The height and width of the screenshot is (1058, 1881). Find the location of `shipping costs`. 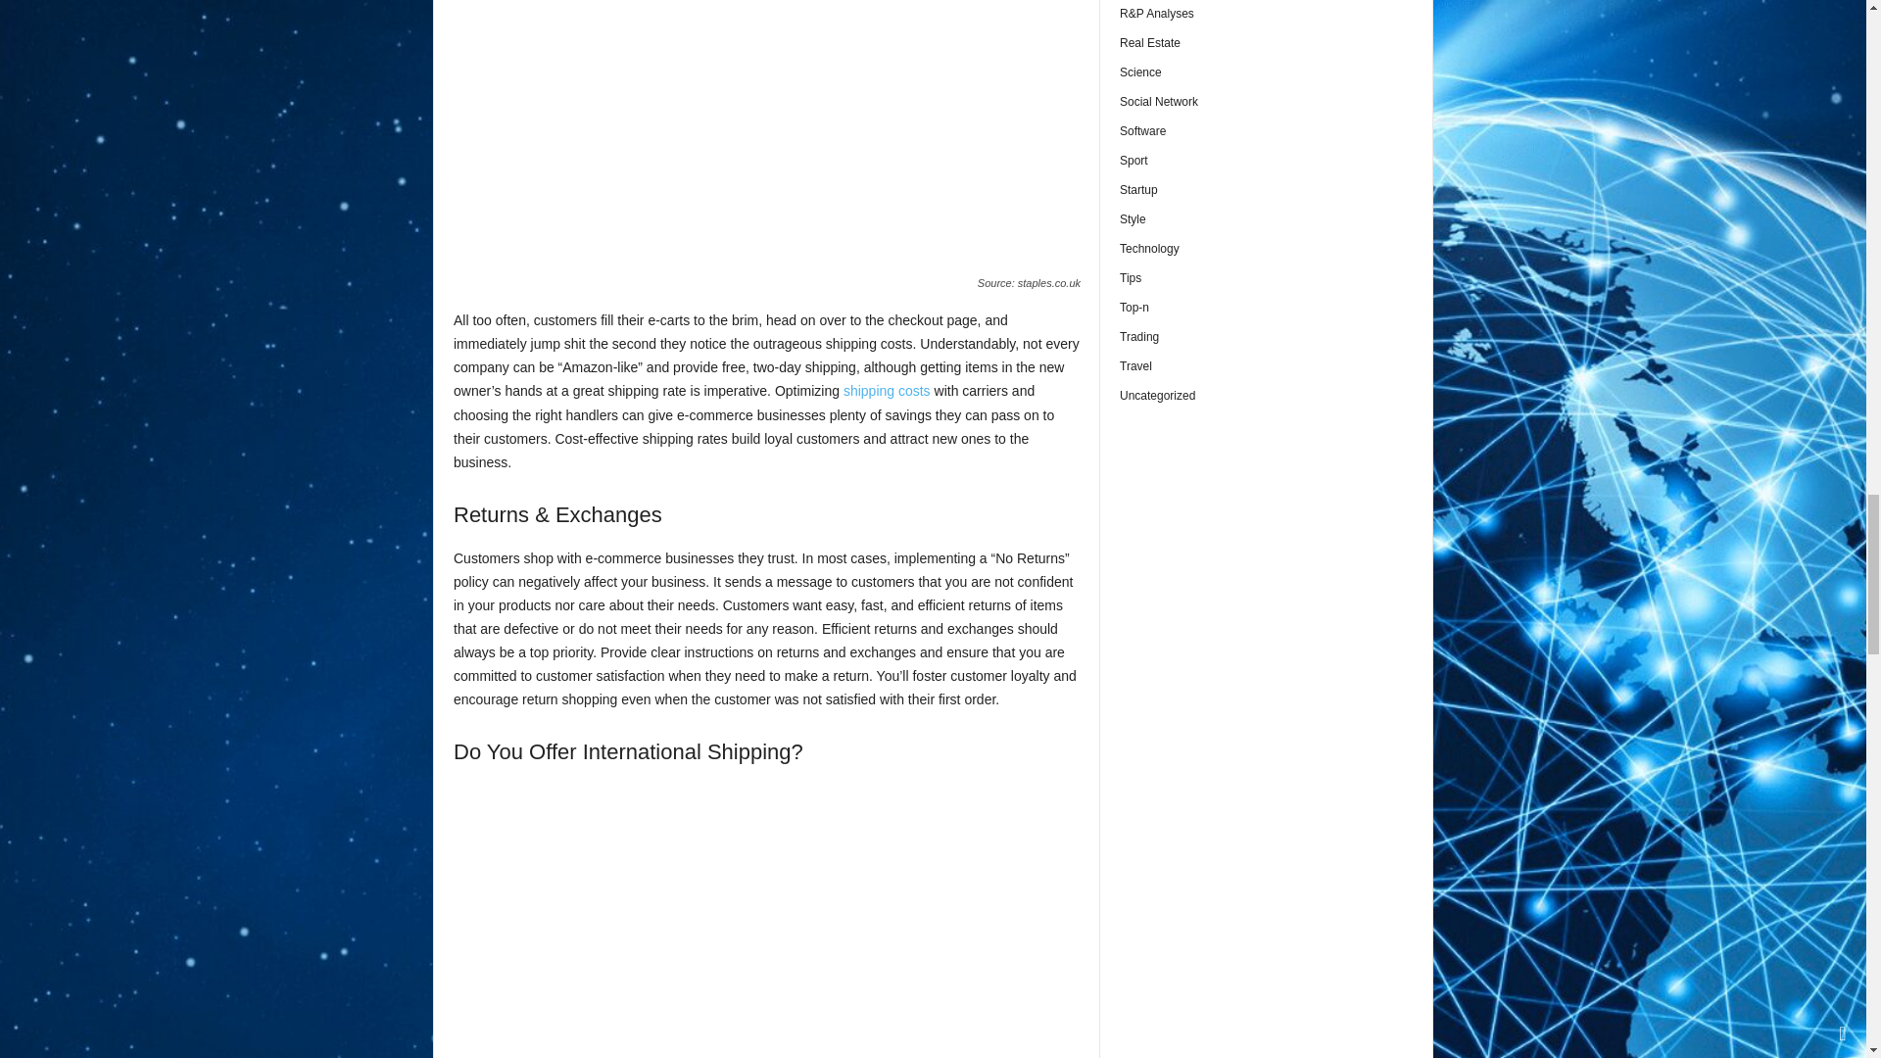

shipping costs is located at coordinates (887, 390).